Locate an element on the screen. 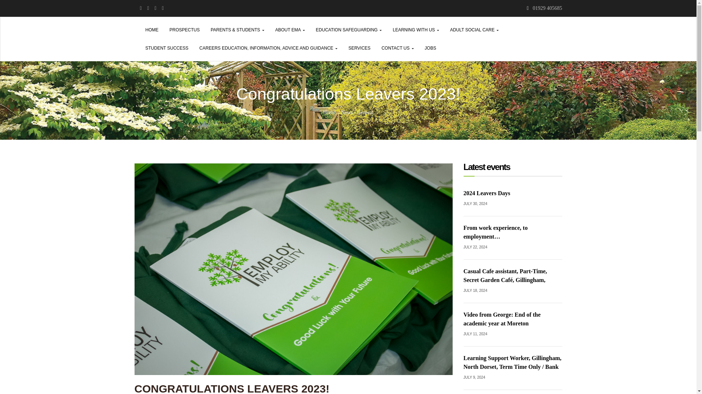 This screenshot has width=702, height=394. EDUCATION SAFEGUARDING is located at coordinates (349, 30).